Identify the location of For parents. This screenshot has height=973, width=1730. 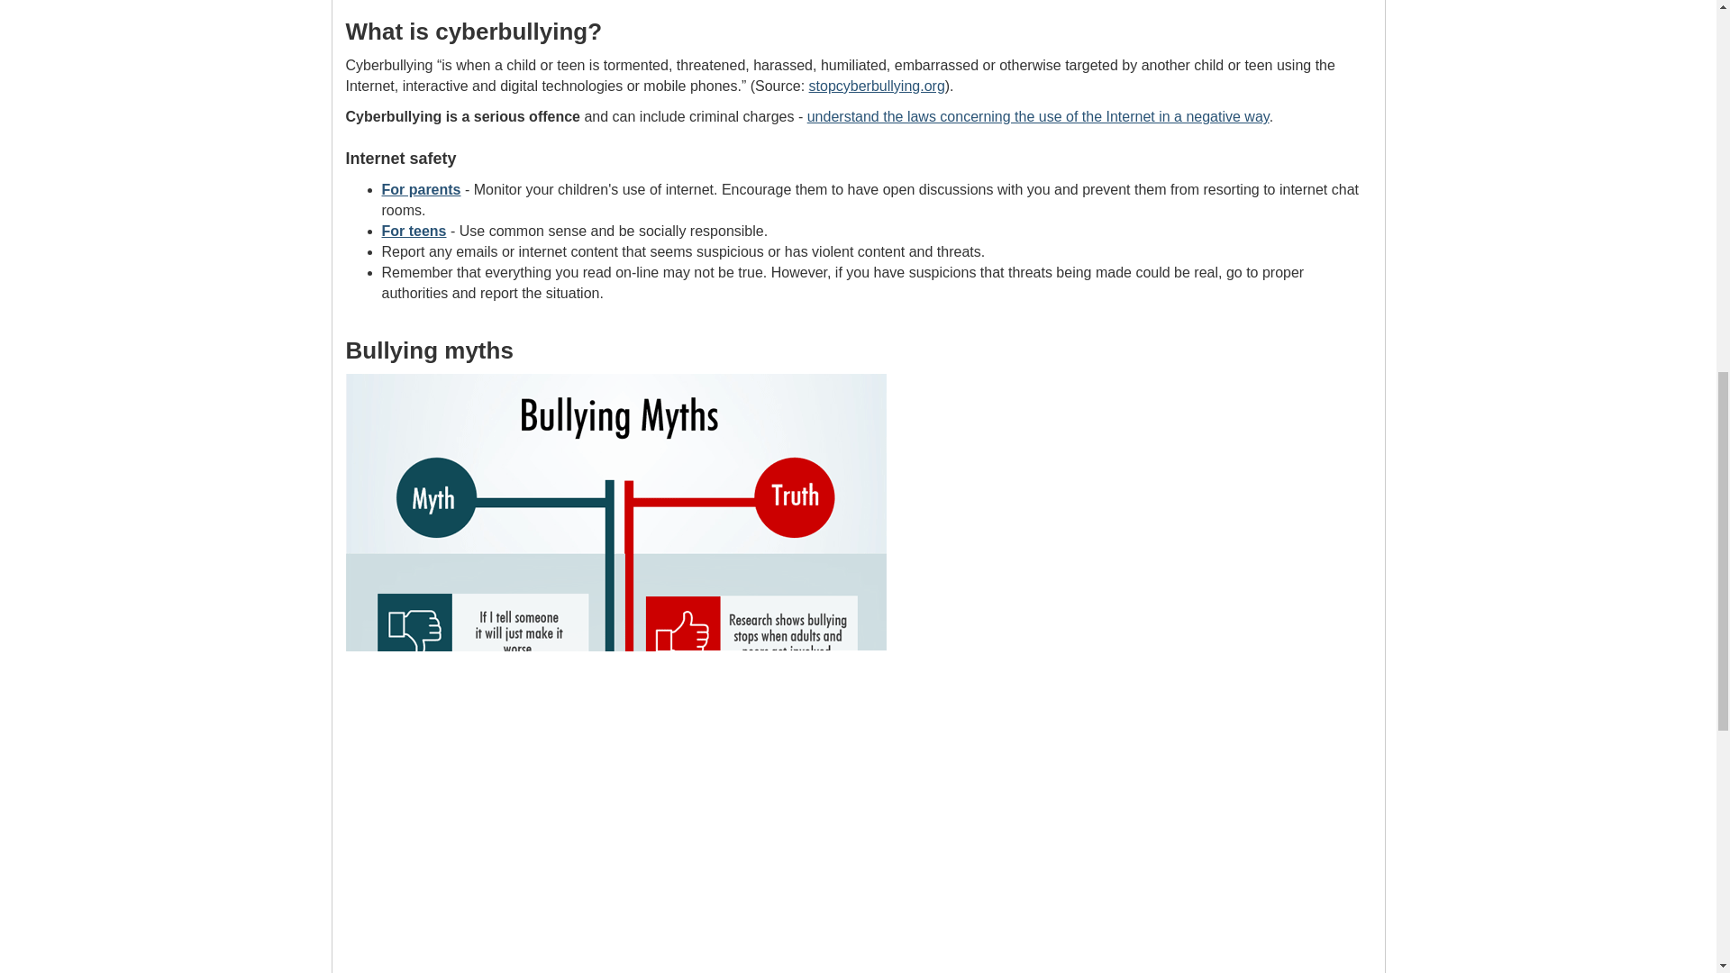
(422, 189).